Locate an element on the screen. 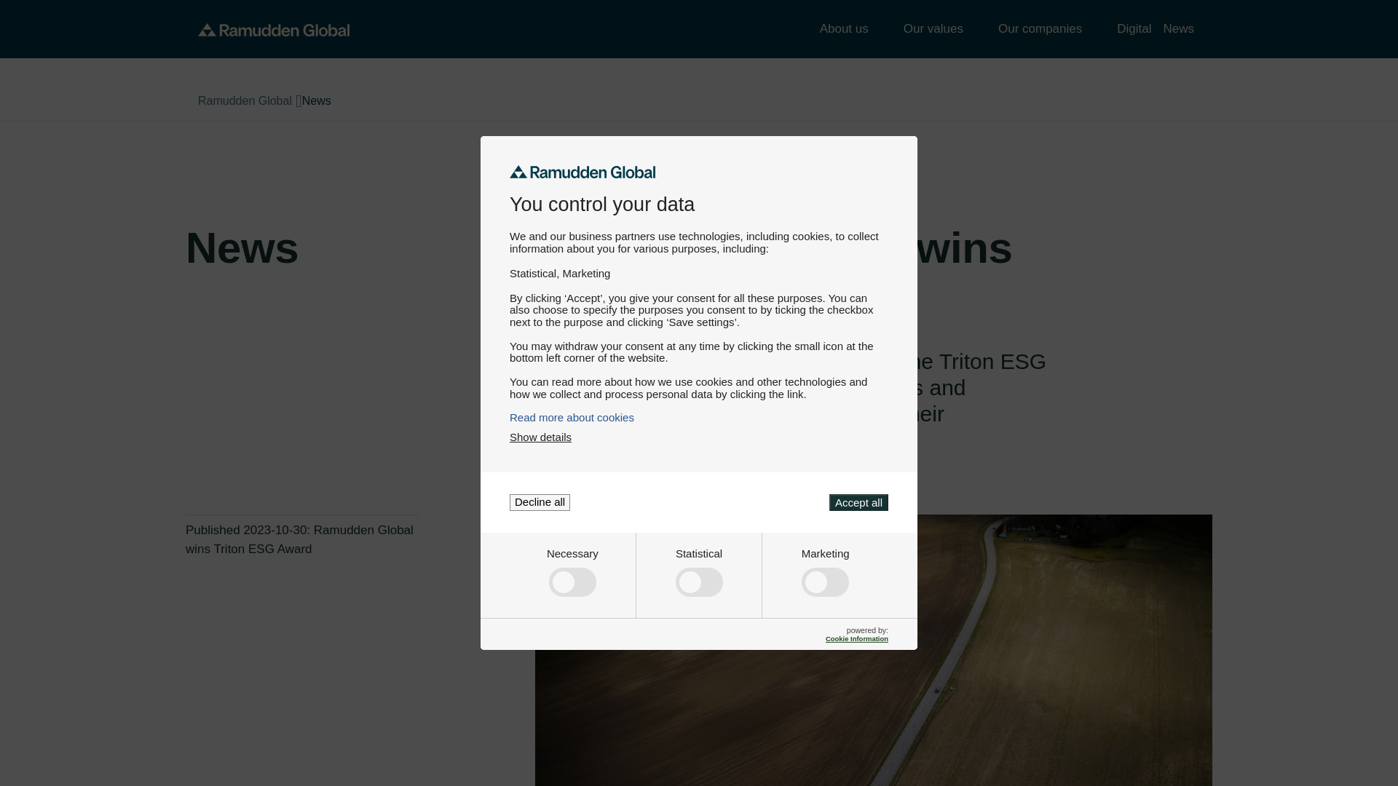 This screenshot has width=1398, height=786. Read more about cookies is located at coordinates (699, 417).